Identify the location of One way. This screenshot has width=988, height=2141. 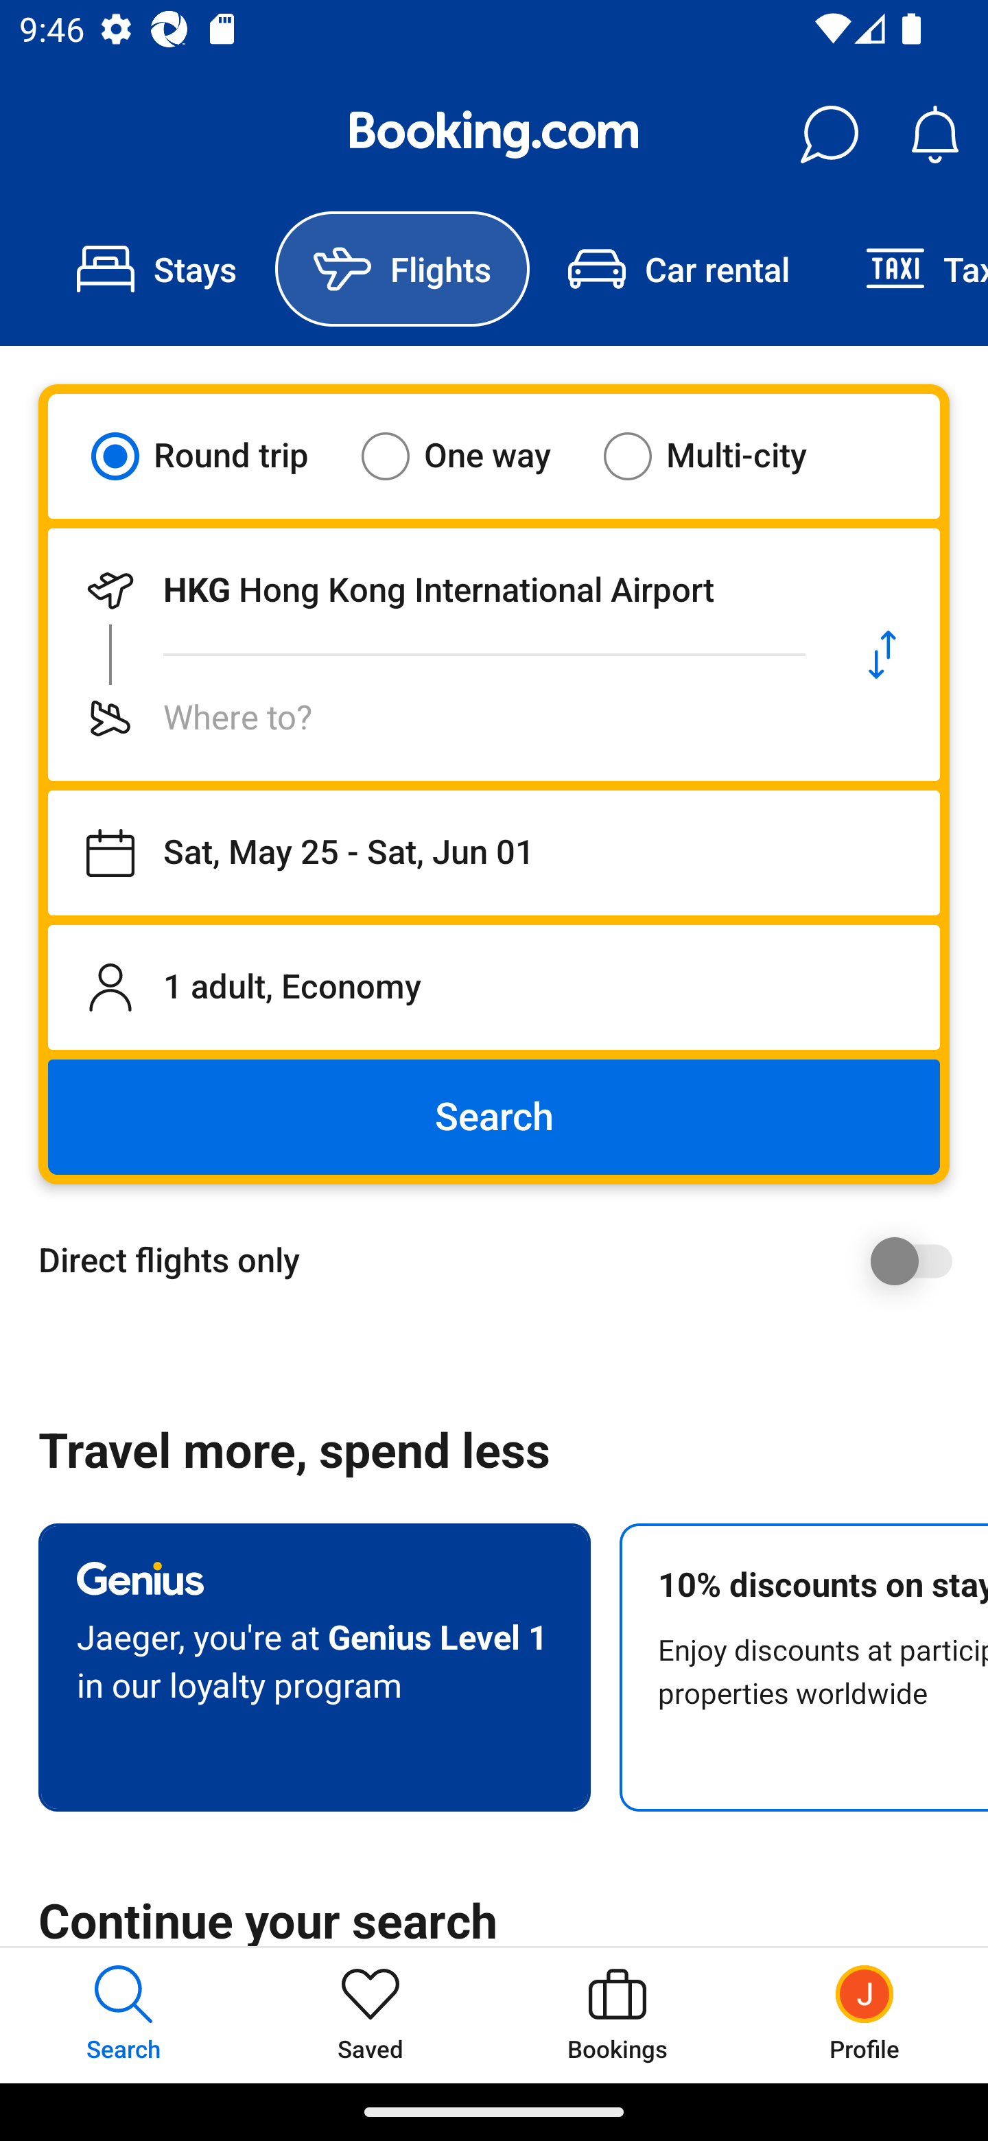
(473, 456).